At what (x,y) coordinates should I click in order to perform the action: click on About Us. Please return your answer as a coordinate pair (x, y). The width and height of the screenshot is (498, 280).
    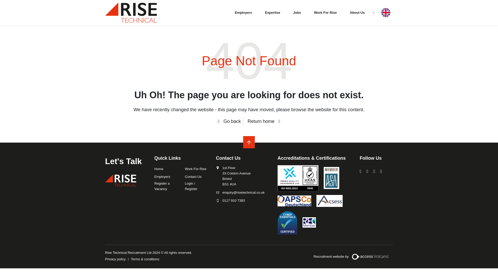
    Looking at the image, I should click on (357, 12).